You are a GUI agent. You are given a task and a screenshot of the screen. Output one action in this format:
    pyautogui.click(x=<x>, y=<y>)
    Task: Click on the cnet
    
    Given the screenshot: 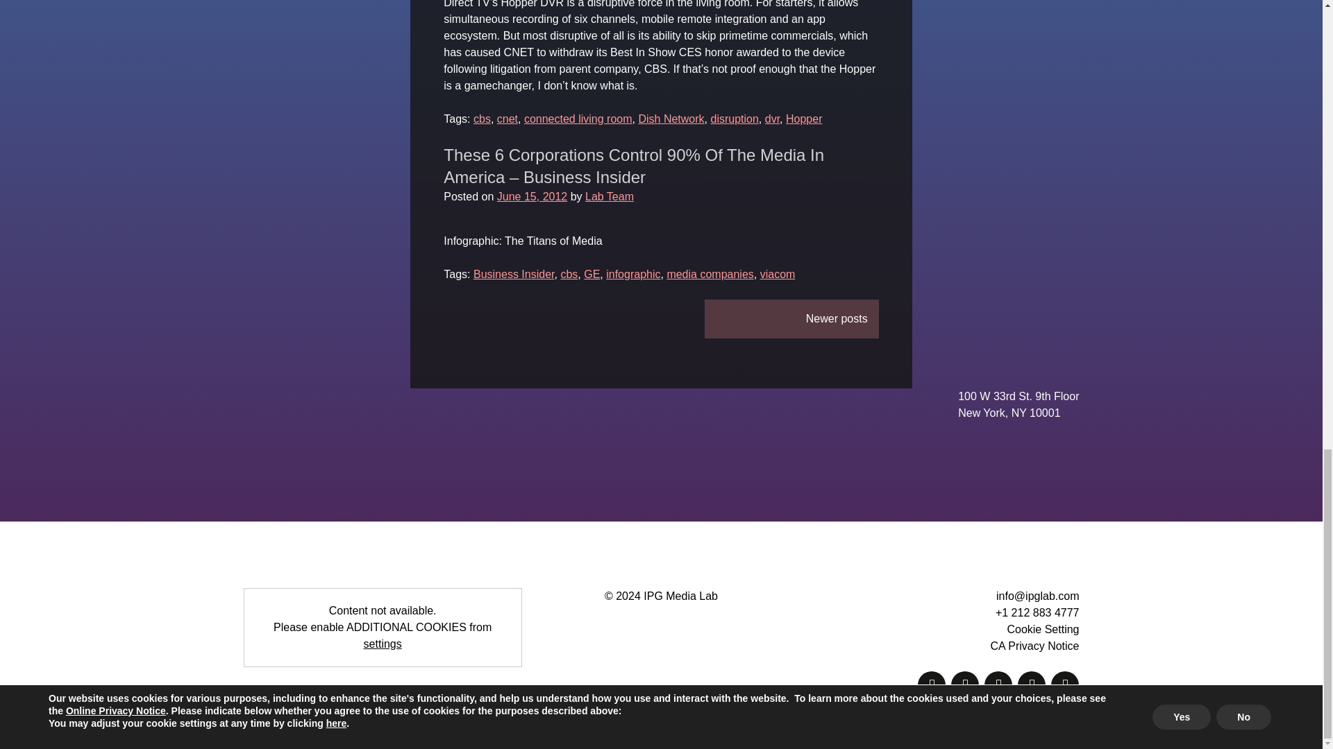 What is the action you would take?
    pyautogui.click(x=508, y=119)
    